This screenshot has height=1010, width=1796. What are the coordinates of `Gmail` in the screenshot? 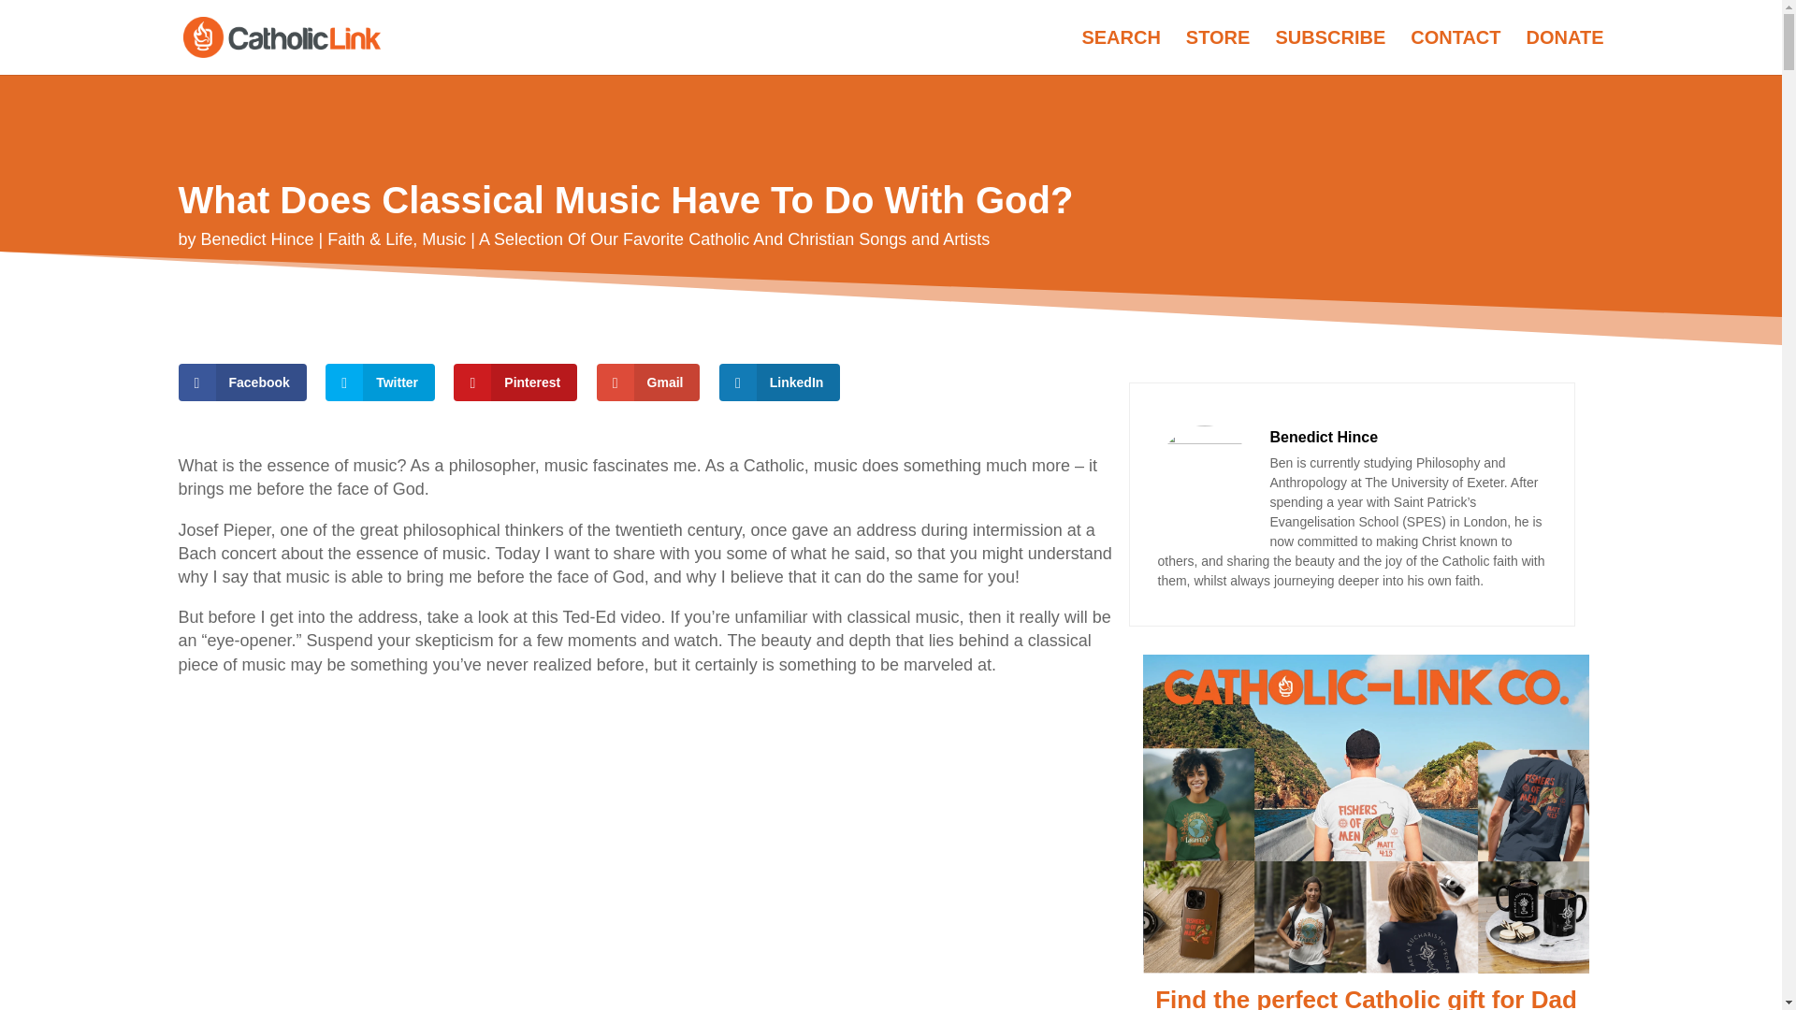 It's located at (647, 382).